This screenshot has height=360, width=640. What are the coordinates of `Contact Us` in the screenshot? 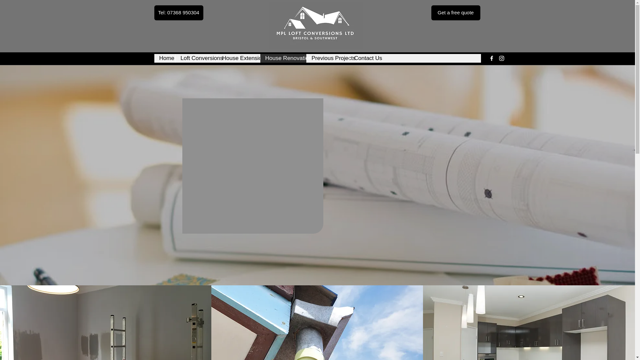 It's located at (364, 58).